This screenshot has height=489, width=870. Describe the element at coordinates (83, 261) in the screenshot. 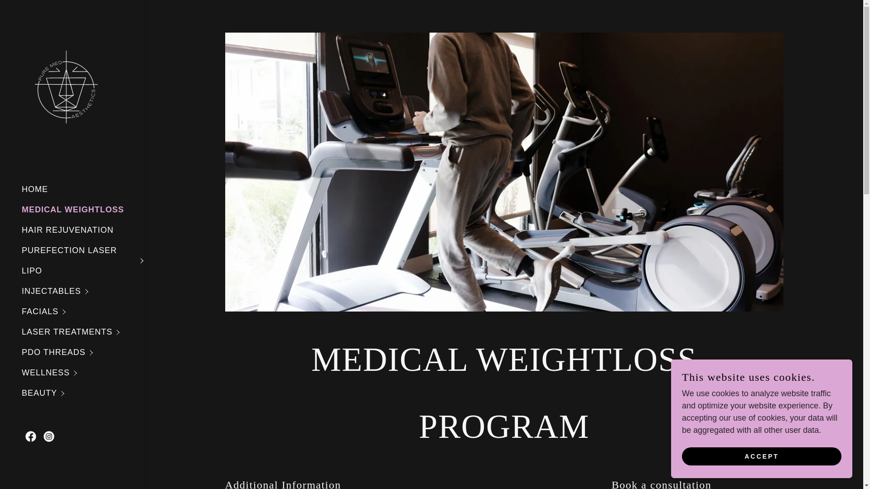

I see `PUREFECTION LASER LIPO` at that location.